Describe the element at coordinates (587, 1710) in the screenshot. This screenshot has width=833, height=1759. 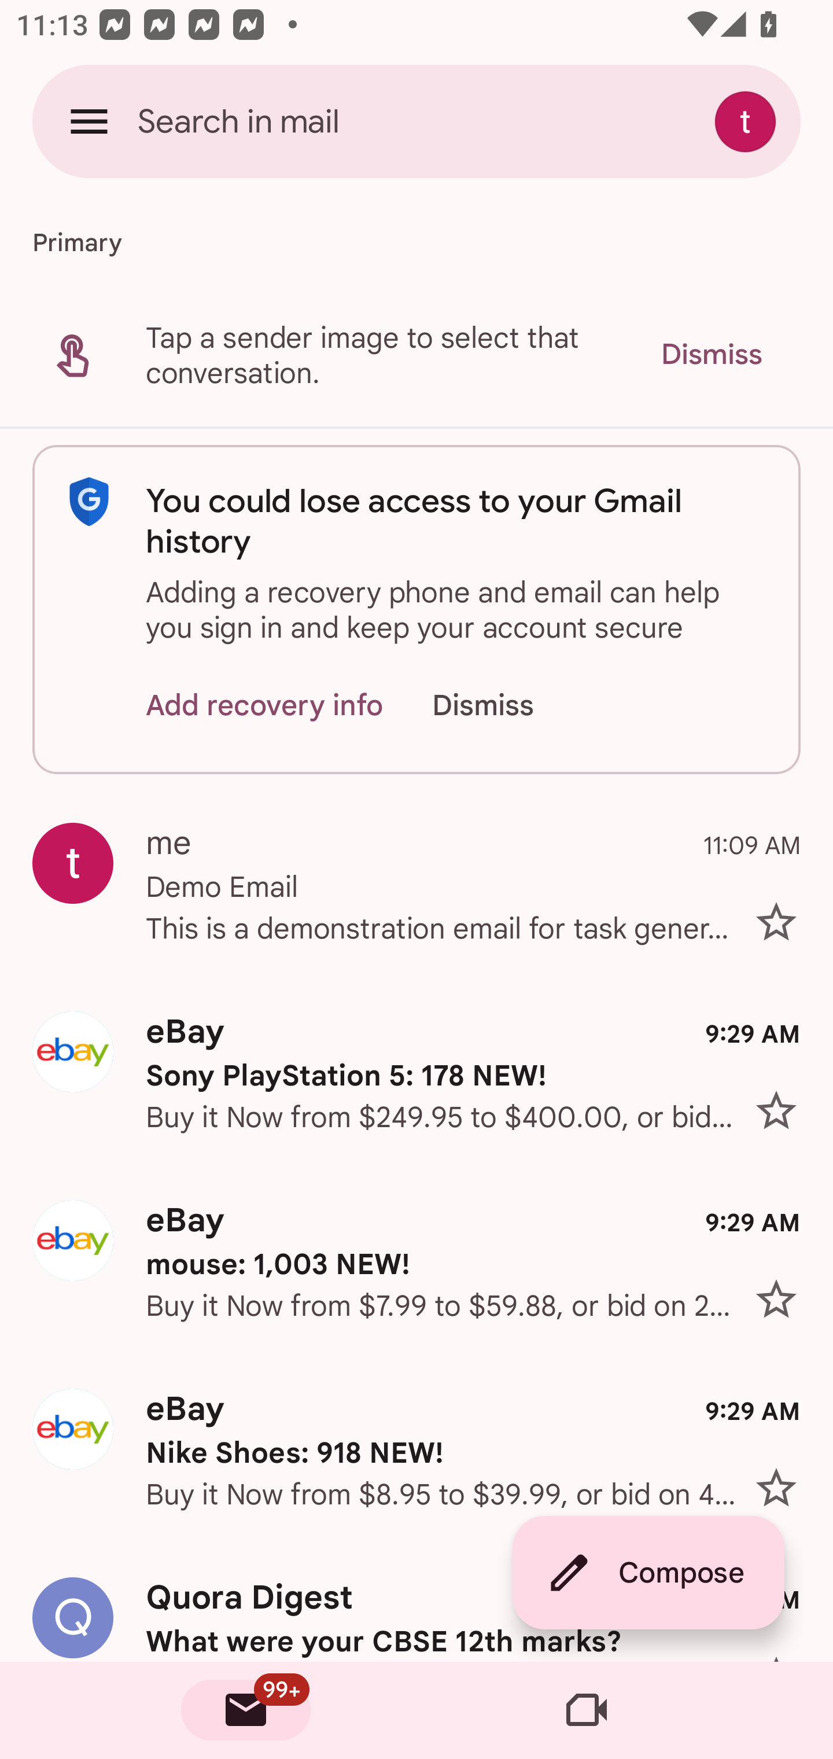
I see `Meet` at that location.